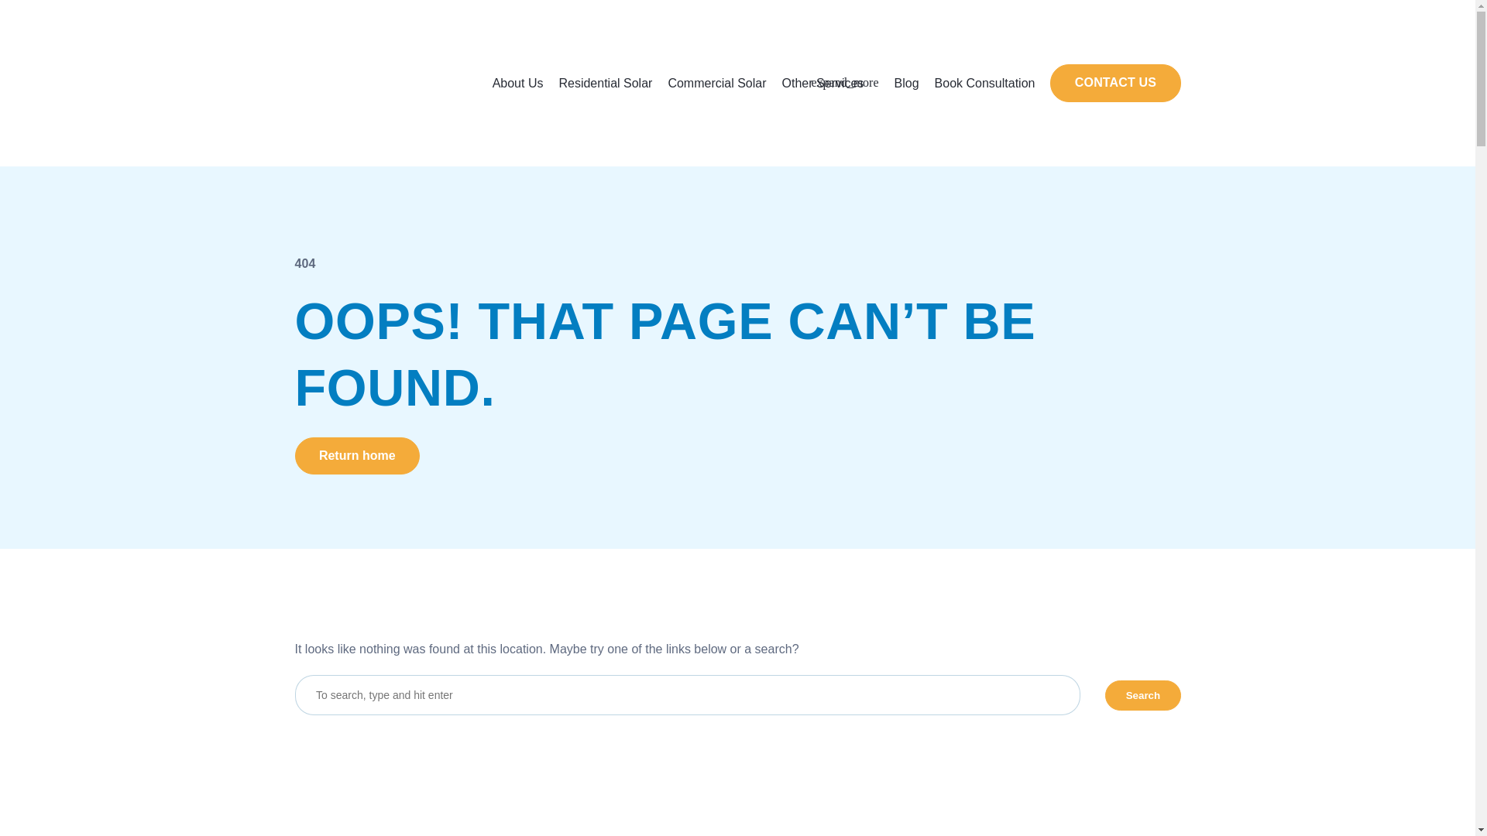 This screenshot has height=836, width=1487. What do you see at coordinates (518, 84) in the screenshot?
I see `About Us` at bounding box center [518, 84].